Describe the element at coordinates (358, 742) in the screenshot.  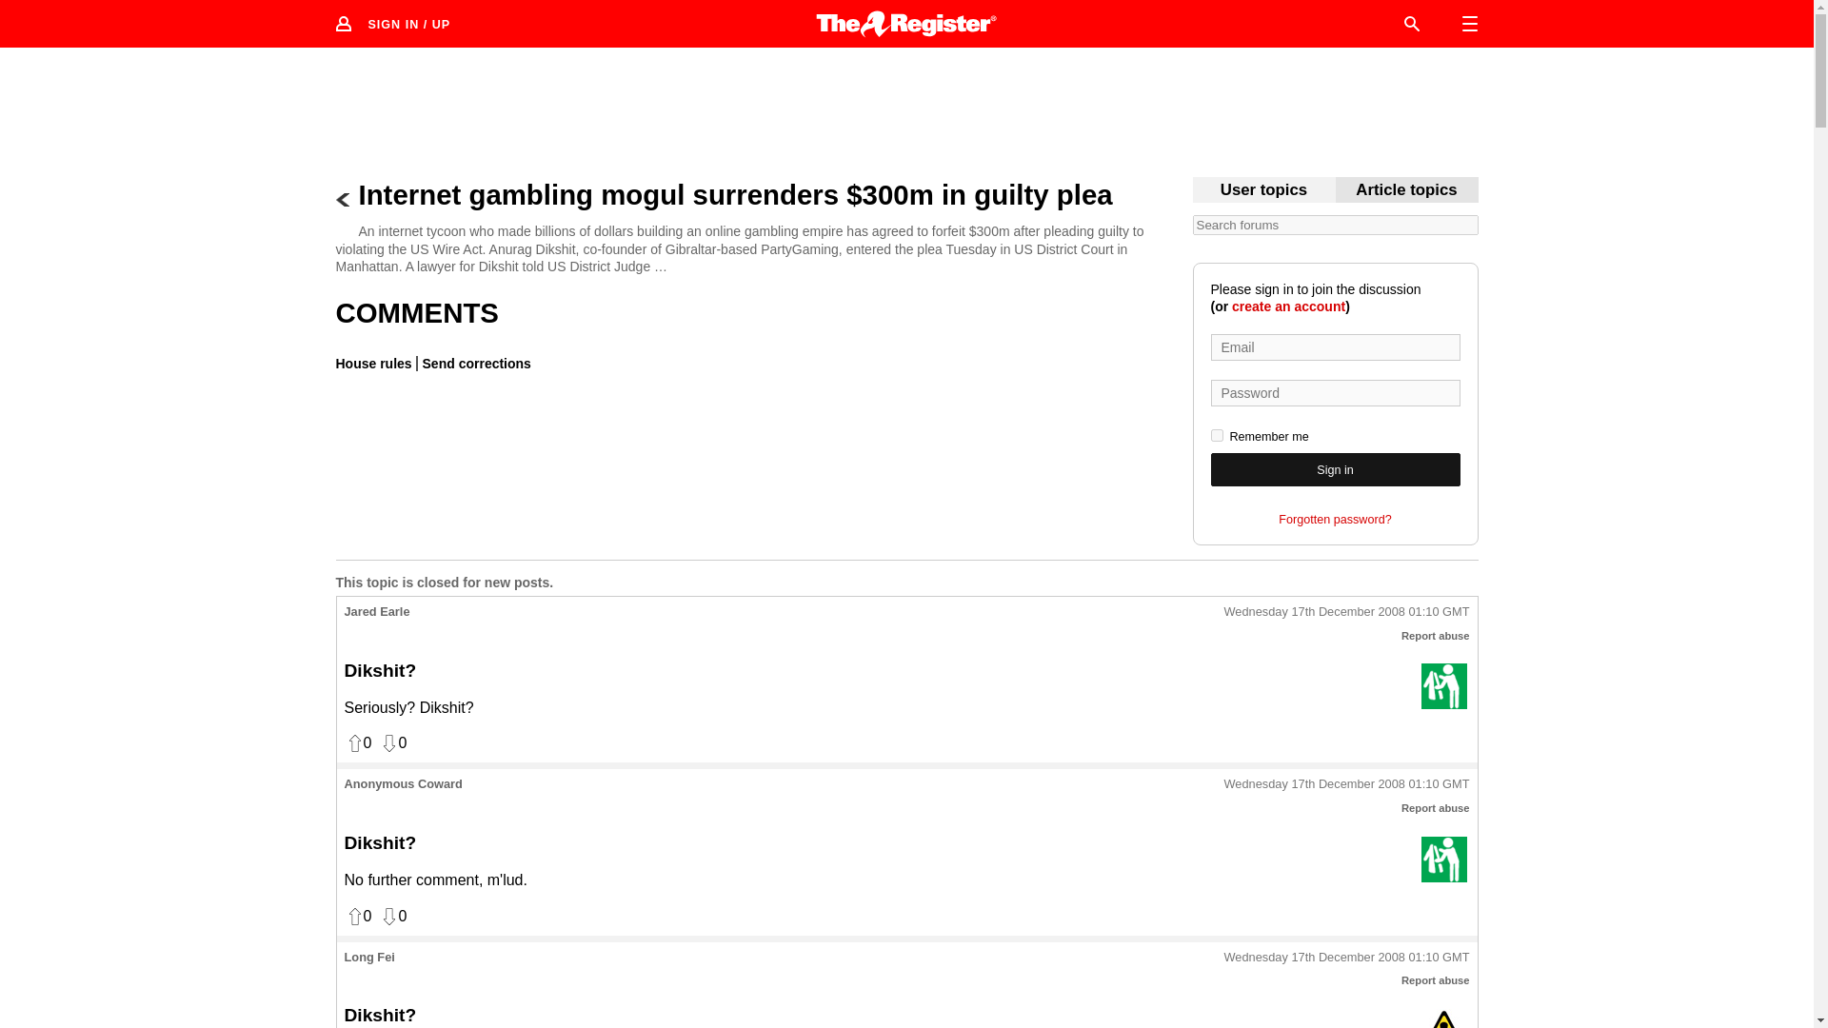
I see `Like this post? Vote for it!` at that location.